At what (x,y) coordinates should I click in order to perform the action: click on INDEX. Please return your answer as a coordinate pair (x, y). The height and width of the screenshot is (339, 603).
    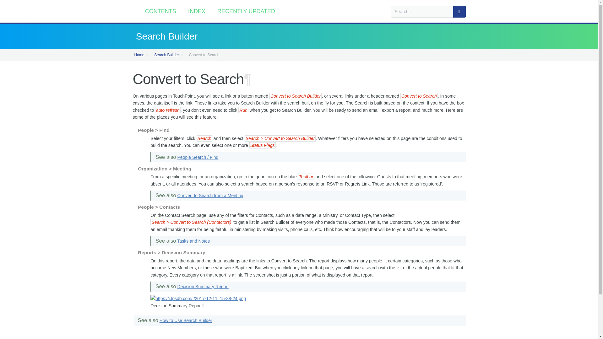
    Looking at the image, I should click on (197, 11).